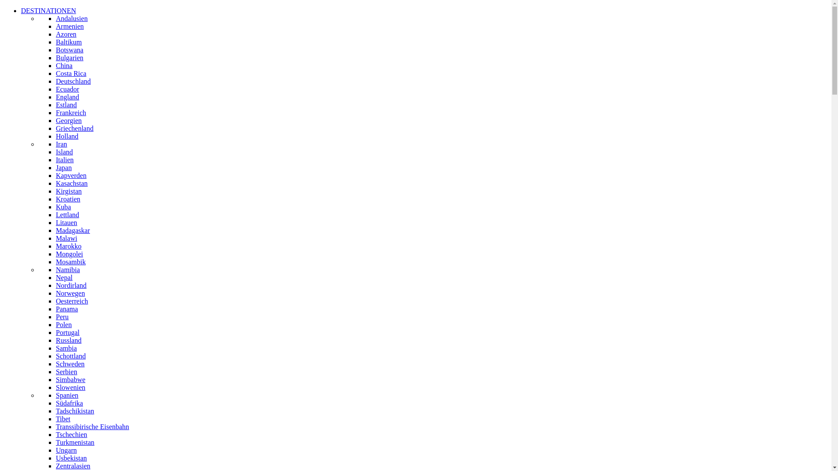 The width and height of the screenshot is (838, 471). What do you see at coordinates (93, 427) in the screenshot?
I see `Transsibirische Eisenbahn` at bounding box center [93, 427].